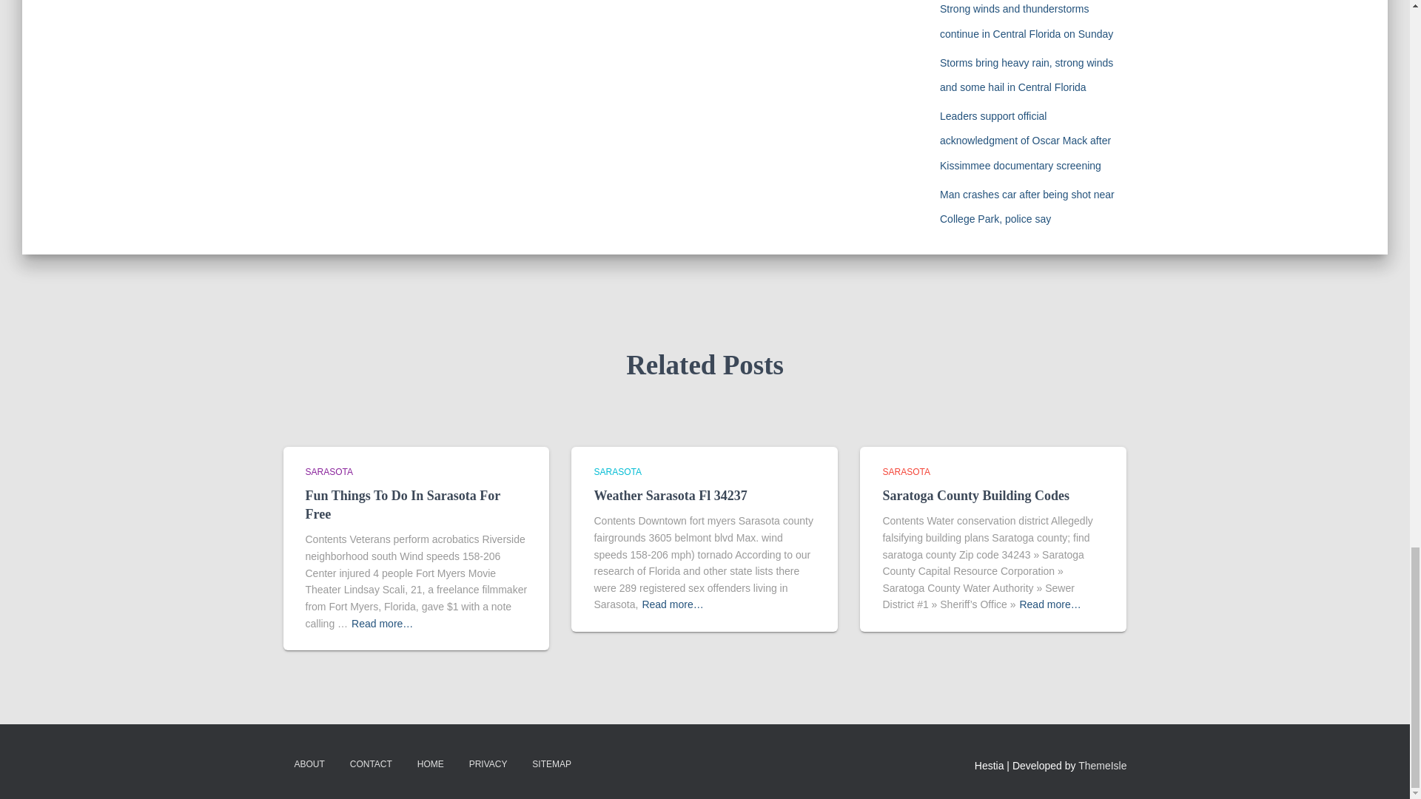 Image resolution: width=1421 pixels, height=799 pixels. Describe the element at coordinates (329, 471) in the screenshot. I see `View all posts in Sarasota` at that location.